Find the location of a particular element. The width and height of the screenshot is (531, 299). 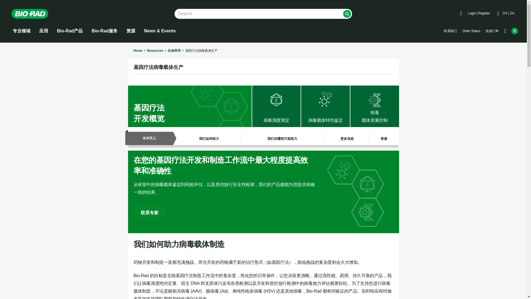

0 is located at coordinates (511, 31).